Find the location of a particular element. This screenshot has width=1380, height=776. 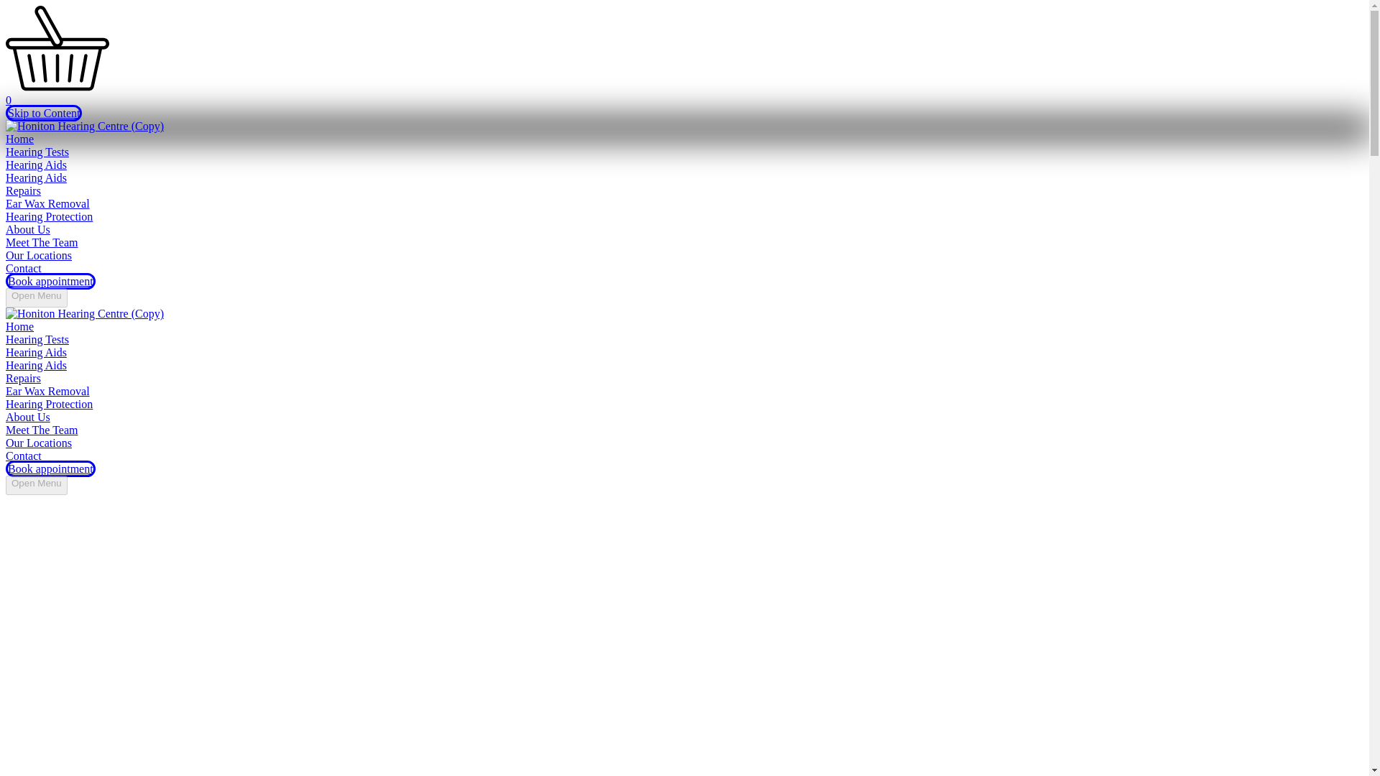

Hearing Tests is located at coordinates (37, 339).